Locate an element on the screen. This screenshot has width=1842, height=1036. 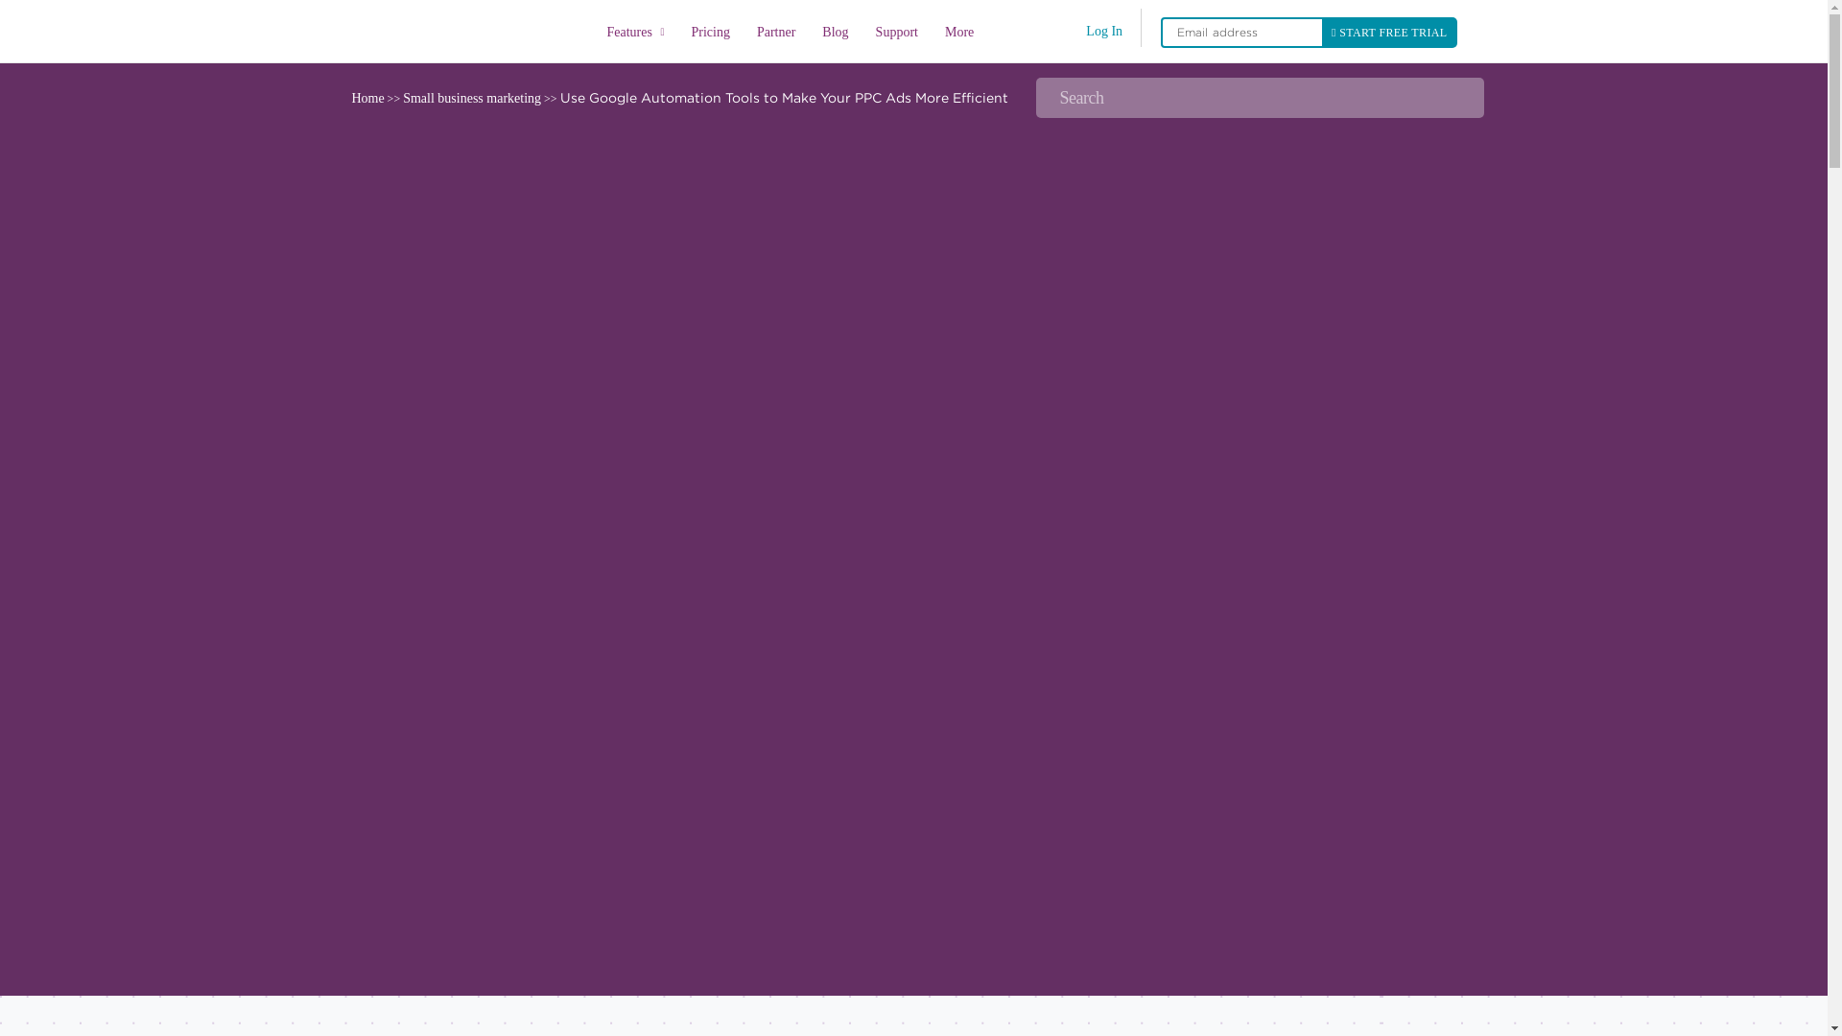
Home is located at coordinates (366, 98).